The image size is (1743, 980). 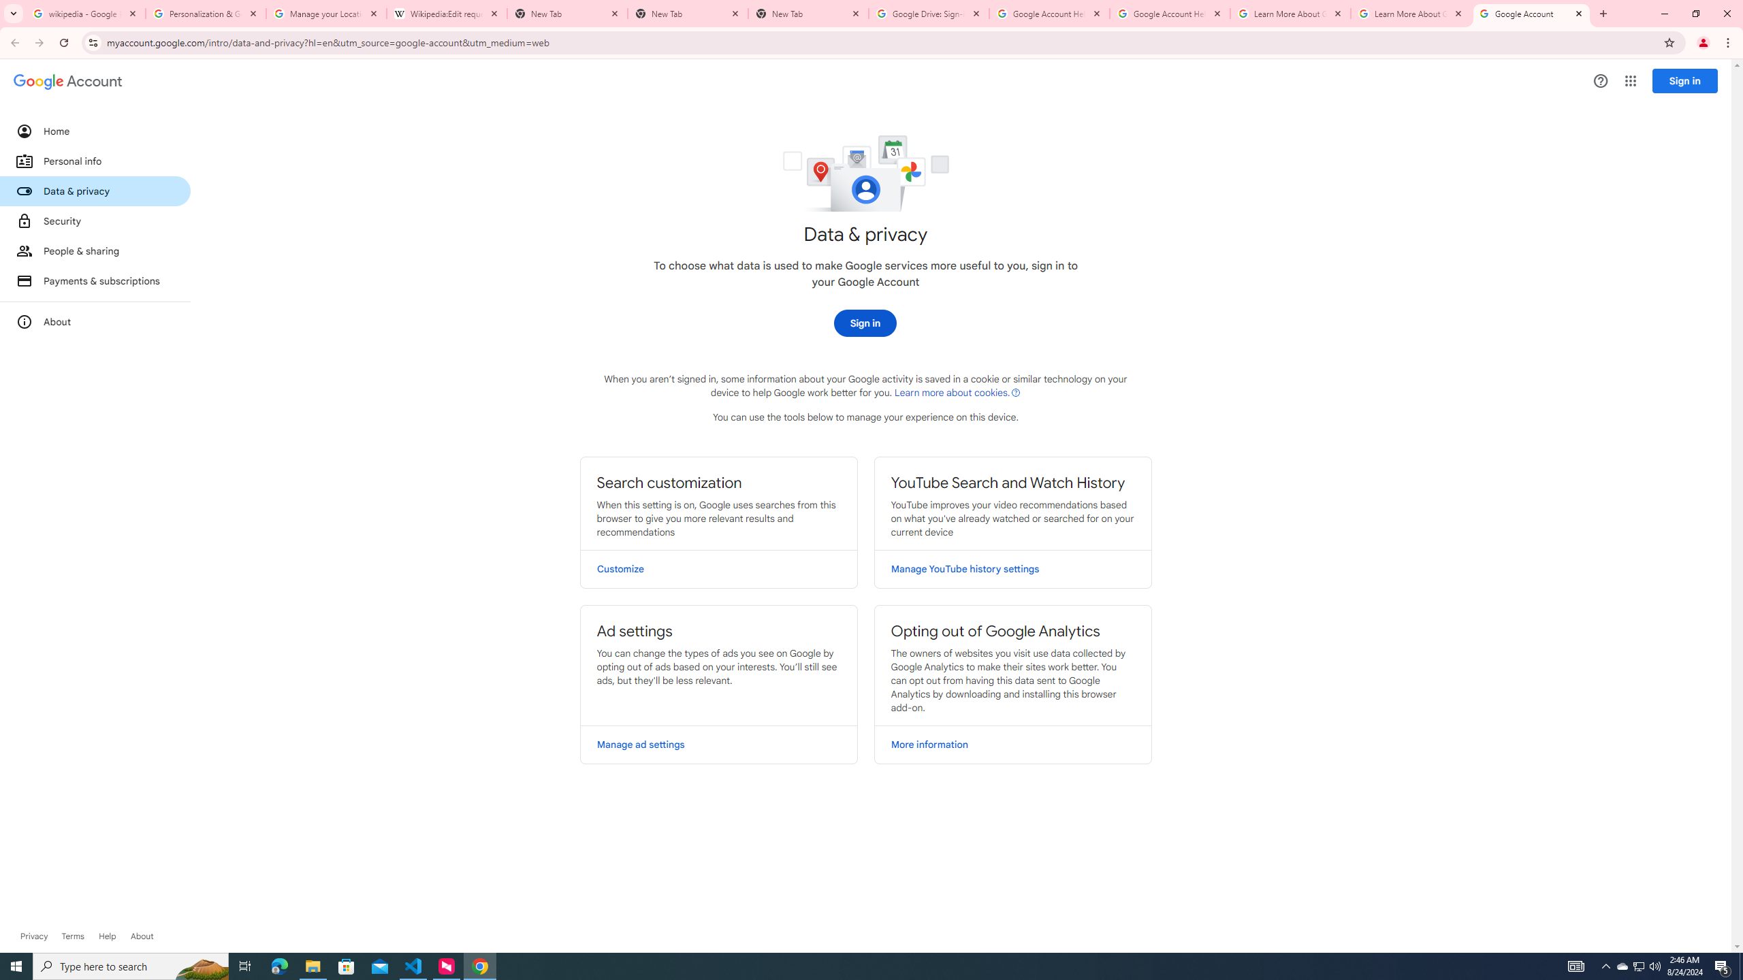 I want to click on Customize, so click(x=719, y=569).